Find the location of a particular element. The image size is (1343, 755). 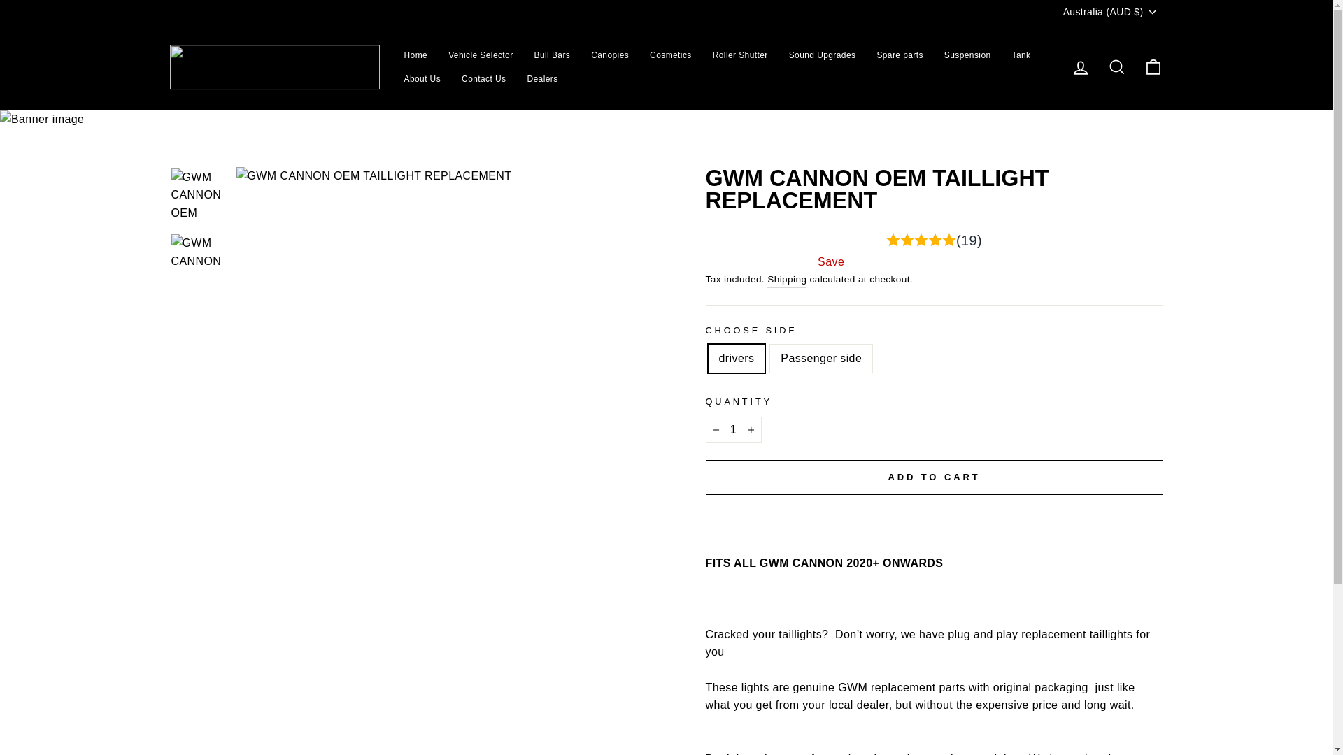

Roller Shutter is located at coordinates (740, 55).